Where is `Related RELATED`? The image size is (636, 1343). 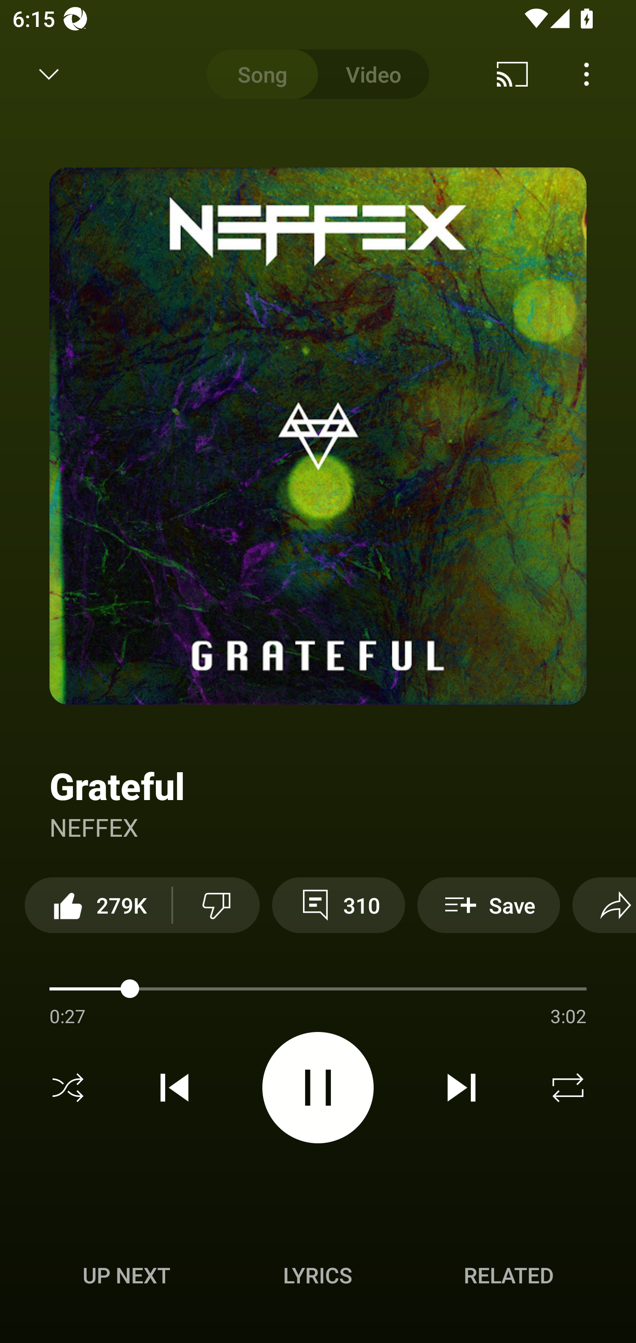 Related RELATED is located at coordinates (509, 1275).